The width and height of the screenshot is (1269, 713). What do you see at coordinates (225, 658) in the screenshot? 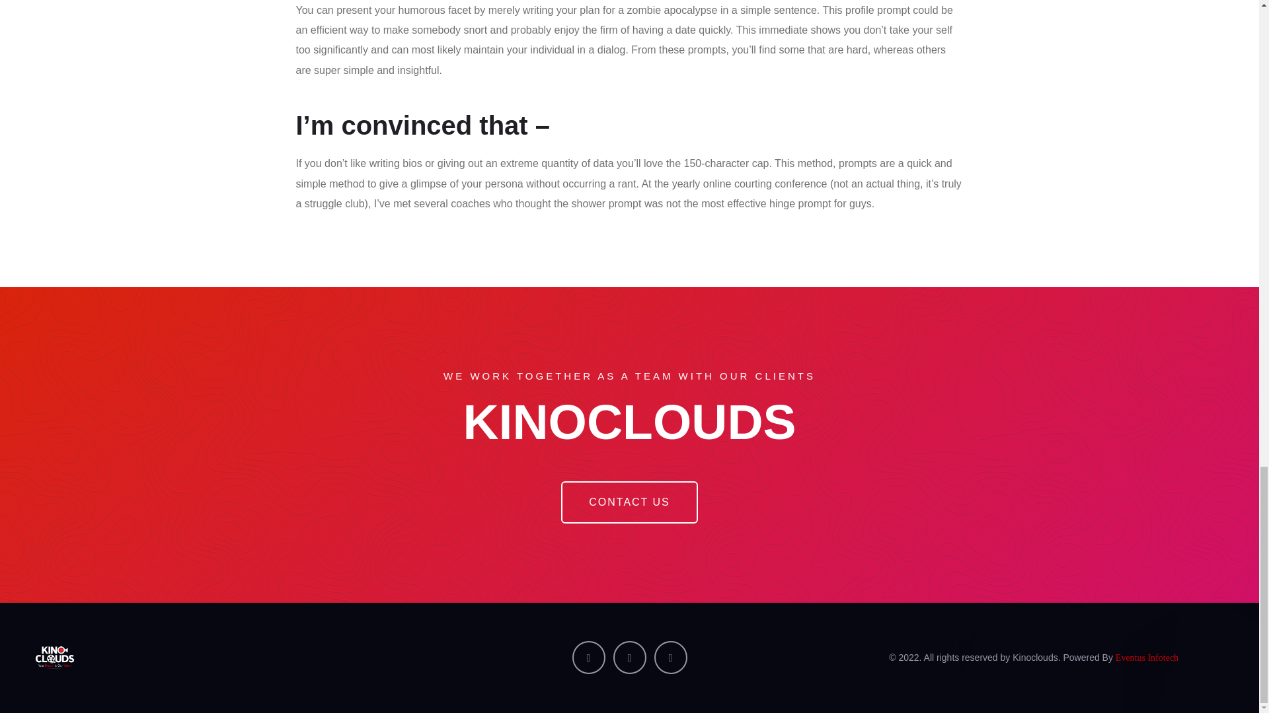
I see `Kino Clouds` at bounding box center [225, 658].